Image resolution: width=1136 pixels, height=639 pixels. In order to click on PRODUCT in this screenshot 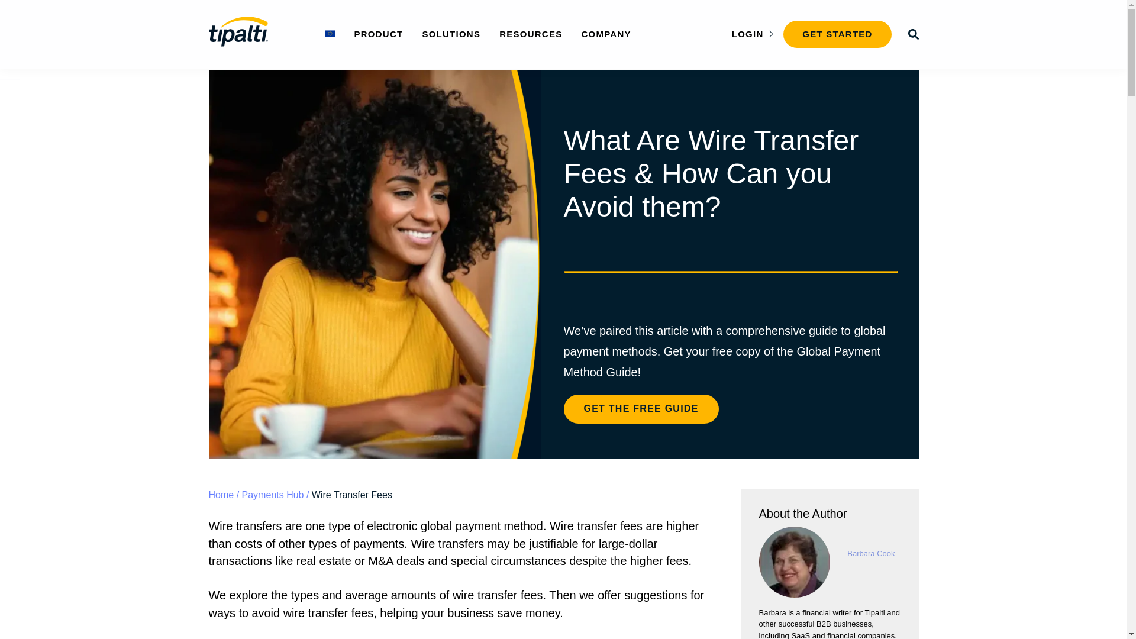, I will do `click(378, 33)`.